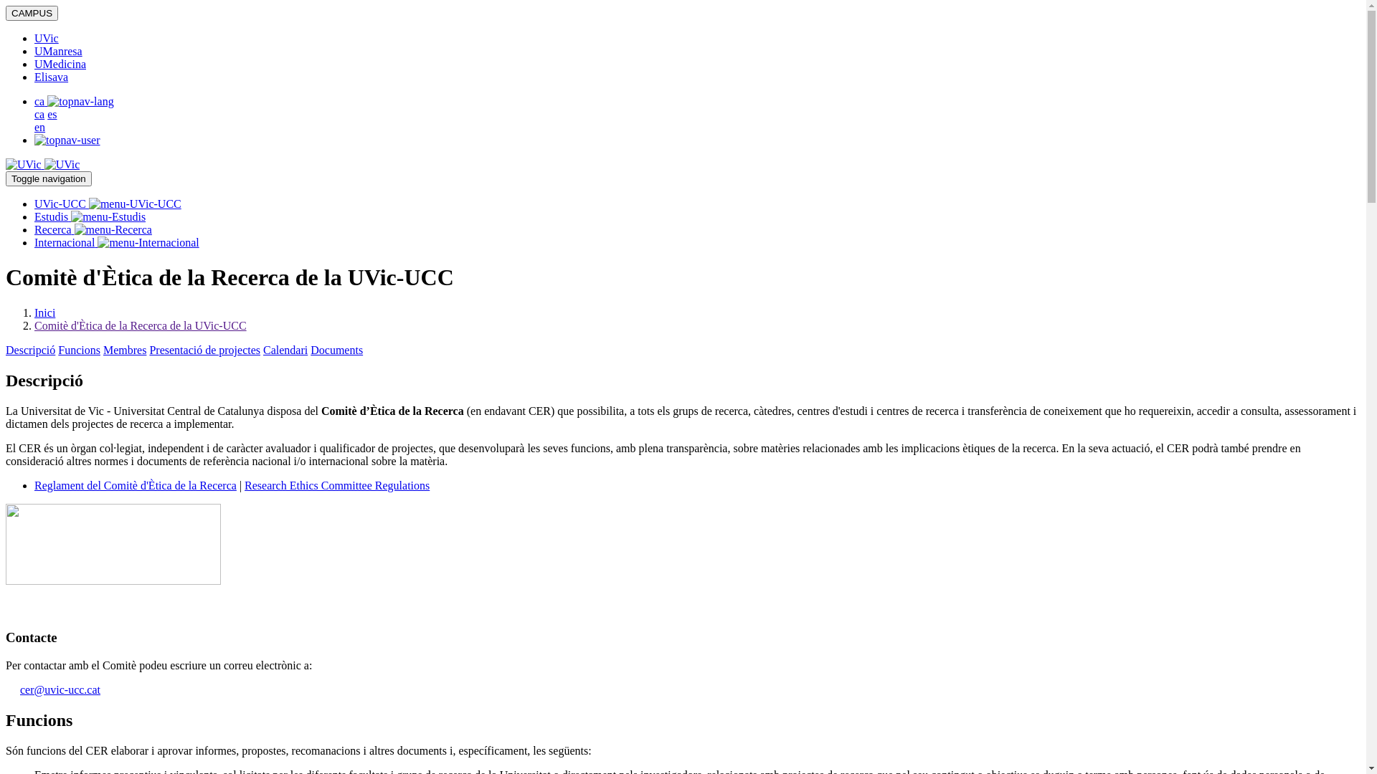 This screenshot has width=1377, height=774. I want to click on en, so click(40, 128).